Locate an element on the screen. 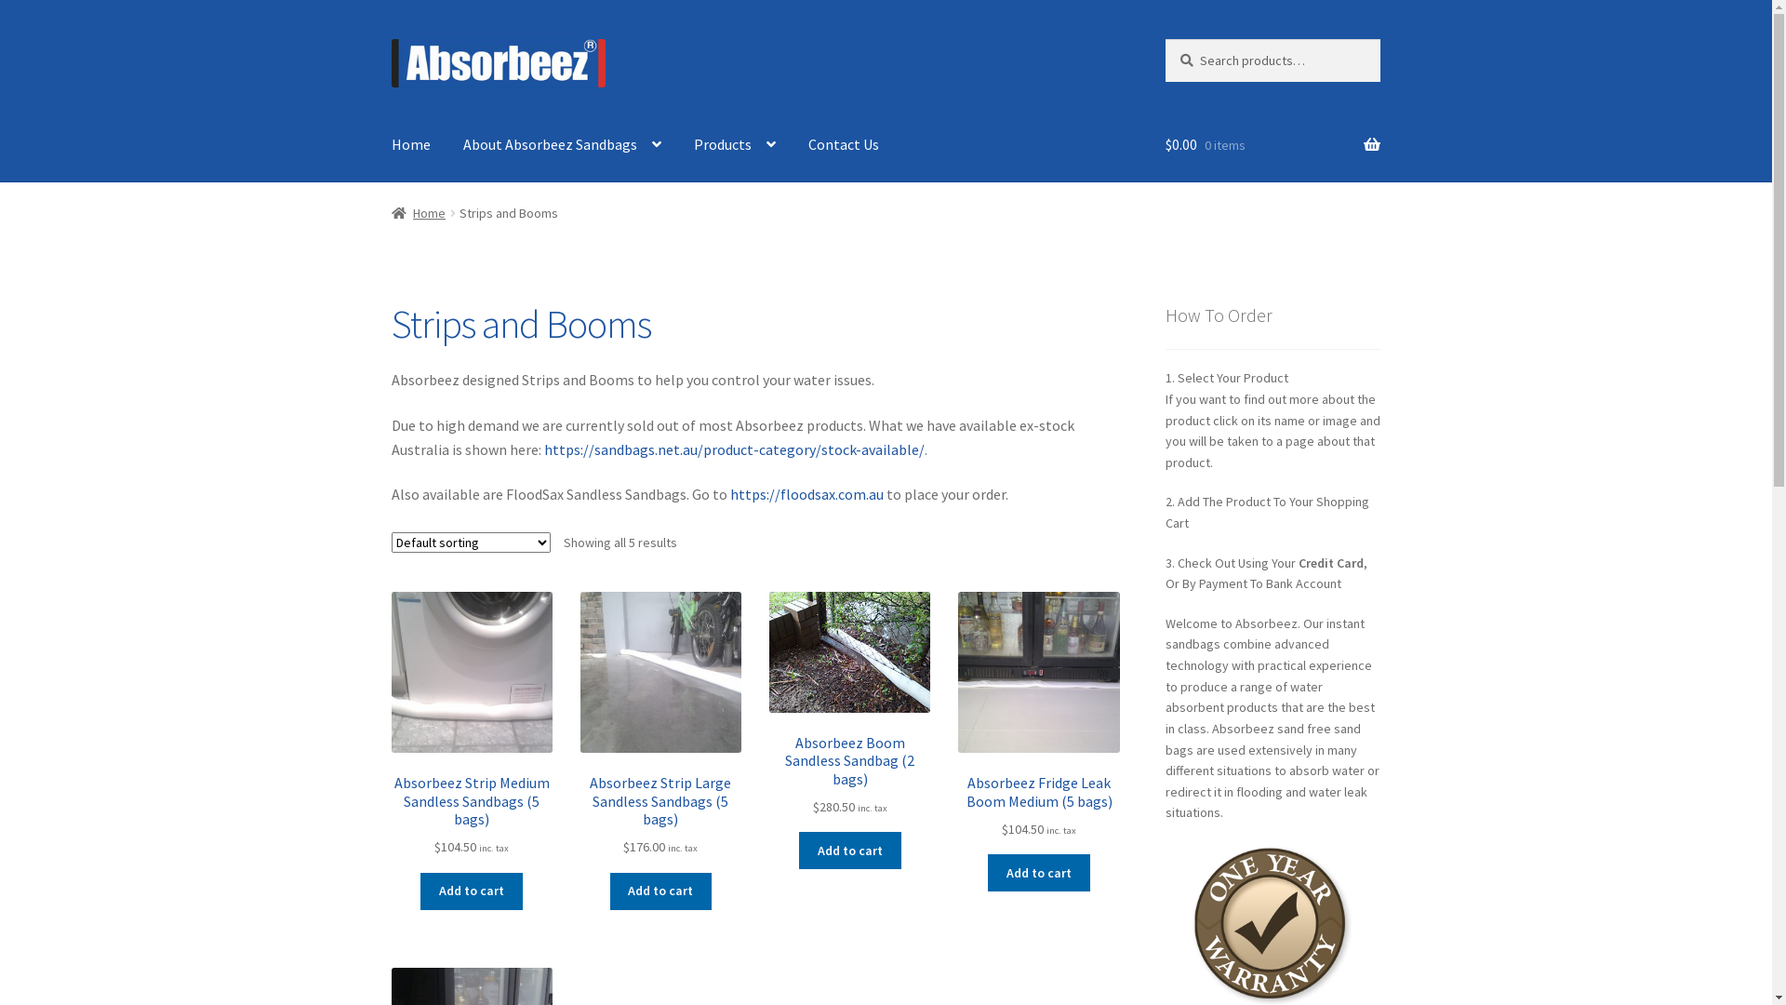 The width and height of the screenshot is (1786, 1005). https://sandbags.net.au/product-category/stock-available/ is located at coordinates (735, 449).